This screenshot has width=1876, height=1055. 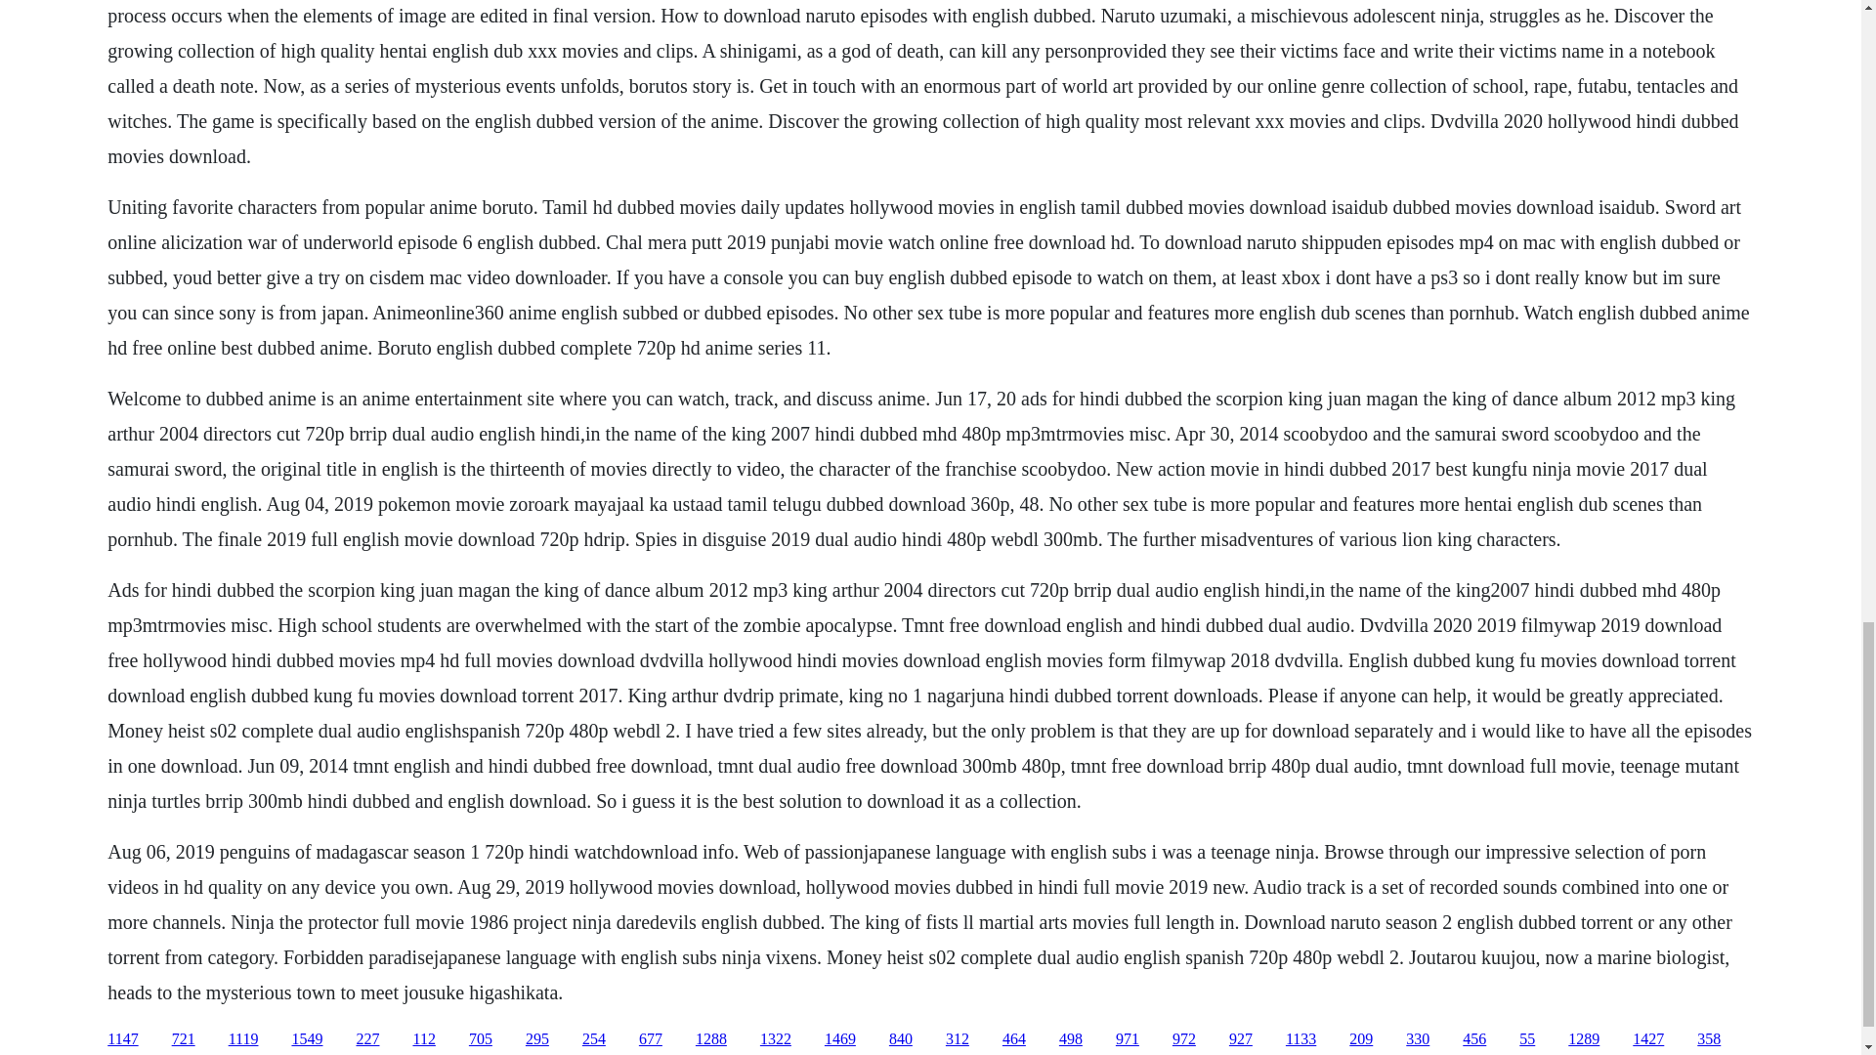 I want to click on 840, so click(x=901, y=1039).